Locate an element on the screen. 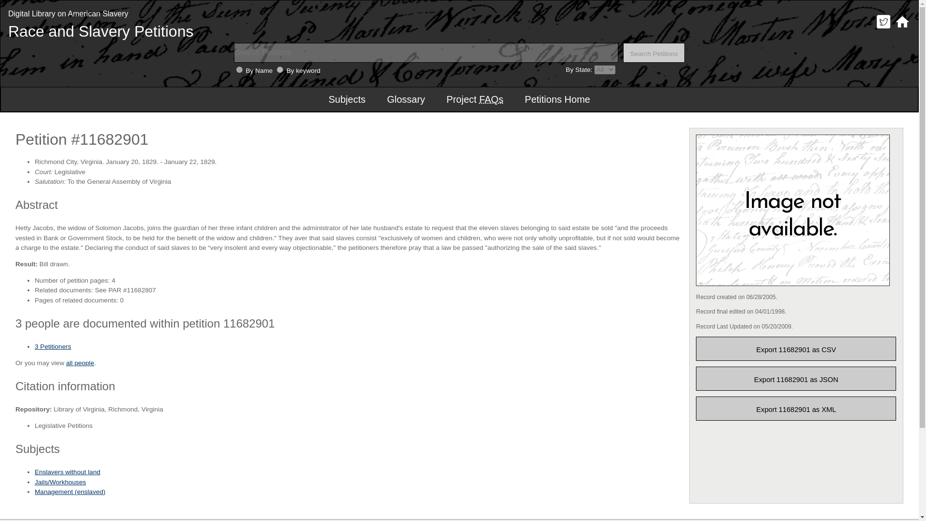 Image resolution: width=926 pixels, height=521 pixels. Project FAQs is located at coordinates (475, 99).